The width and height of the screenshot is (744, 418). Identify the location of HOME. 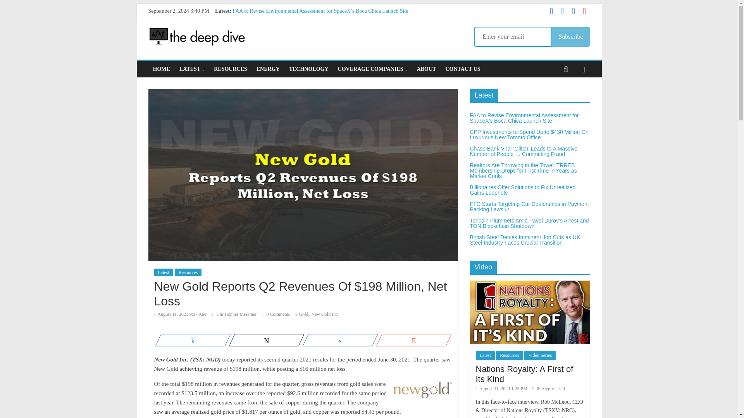
(161, 69).